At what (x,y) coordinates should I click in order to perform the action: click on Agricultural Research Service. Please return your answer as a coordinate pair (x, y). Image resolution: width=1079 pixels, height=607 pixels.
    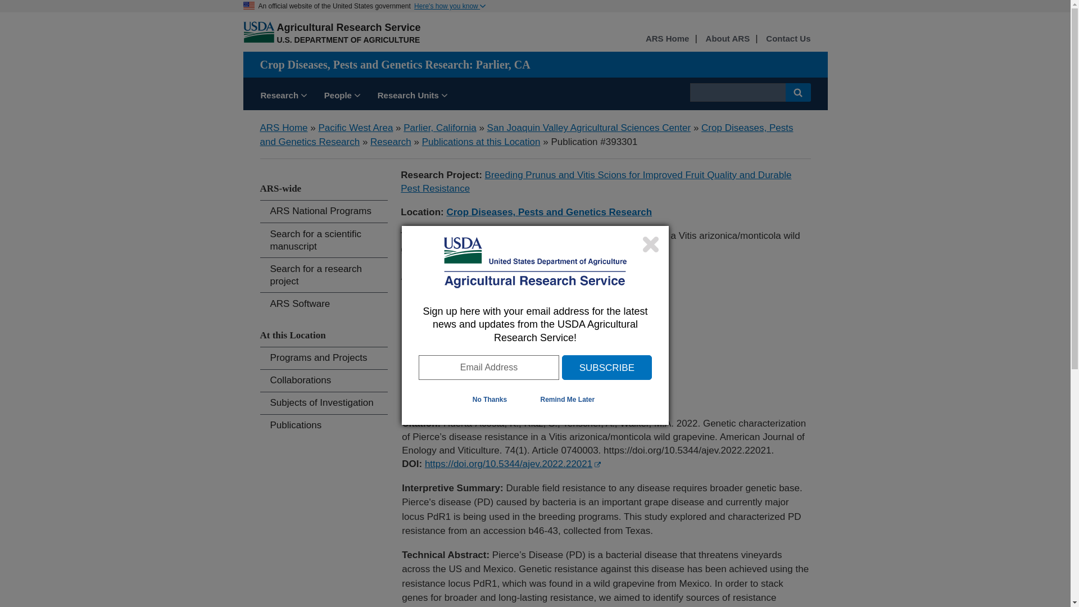
    Looking at the image, I should click on (348, 27).